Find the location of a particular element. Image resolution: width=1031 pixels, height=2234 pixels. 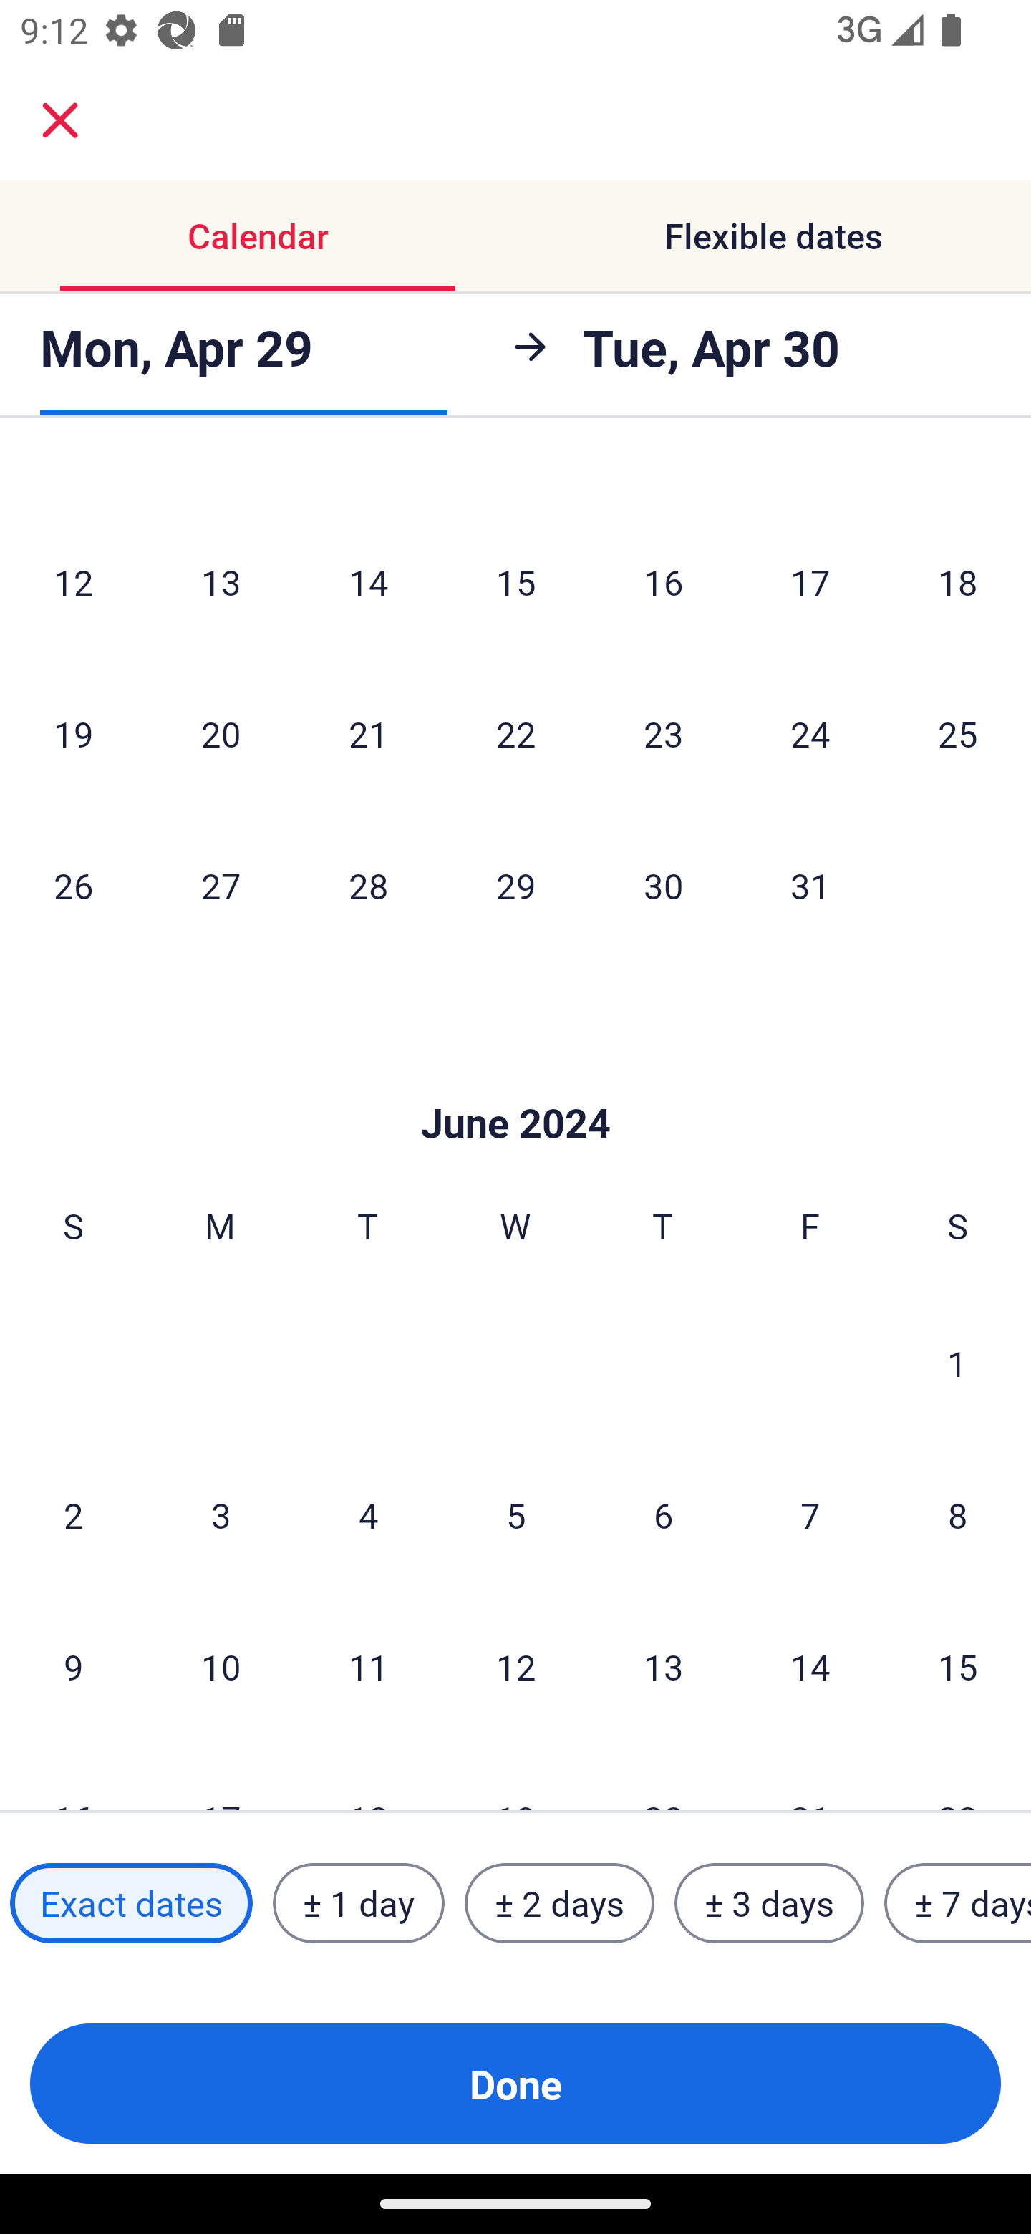

17 Friday, May 17, 2024 is located at coordinates (810, 581).